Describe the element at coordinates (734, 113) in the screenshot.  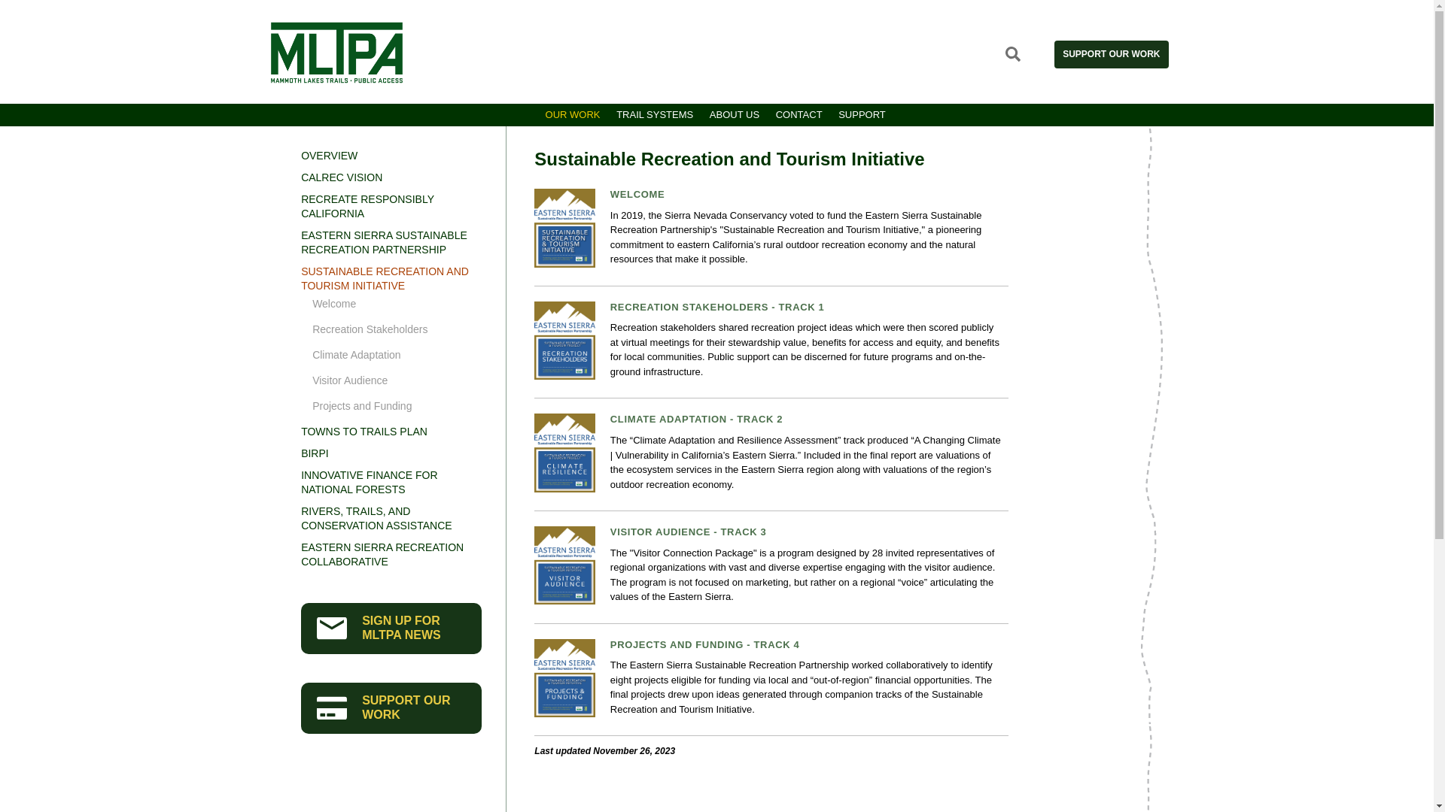
I see `ABOUT US` at that location.